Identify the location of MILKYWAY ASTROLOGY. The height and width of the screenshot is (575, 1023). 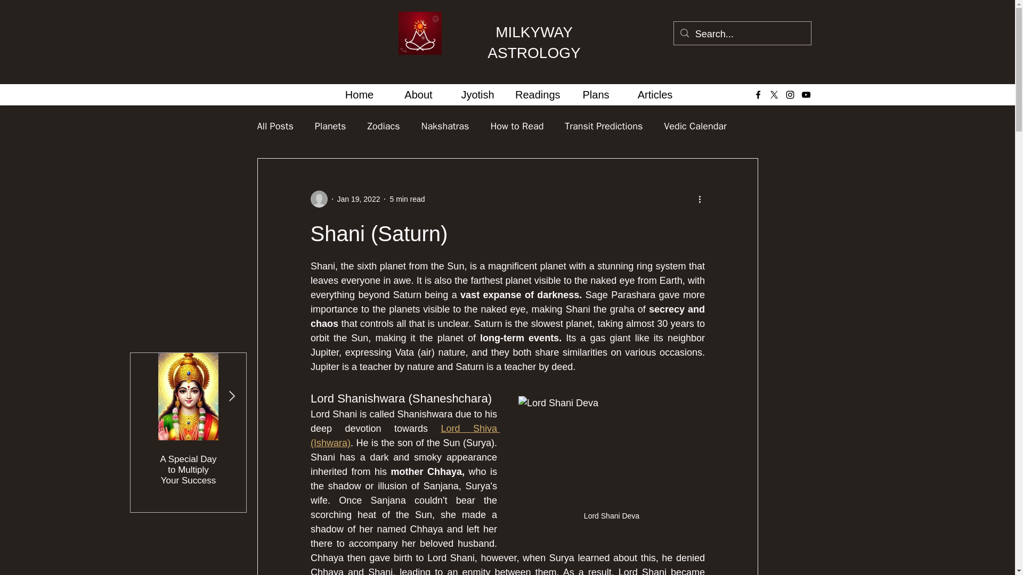
(534, 43).